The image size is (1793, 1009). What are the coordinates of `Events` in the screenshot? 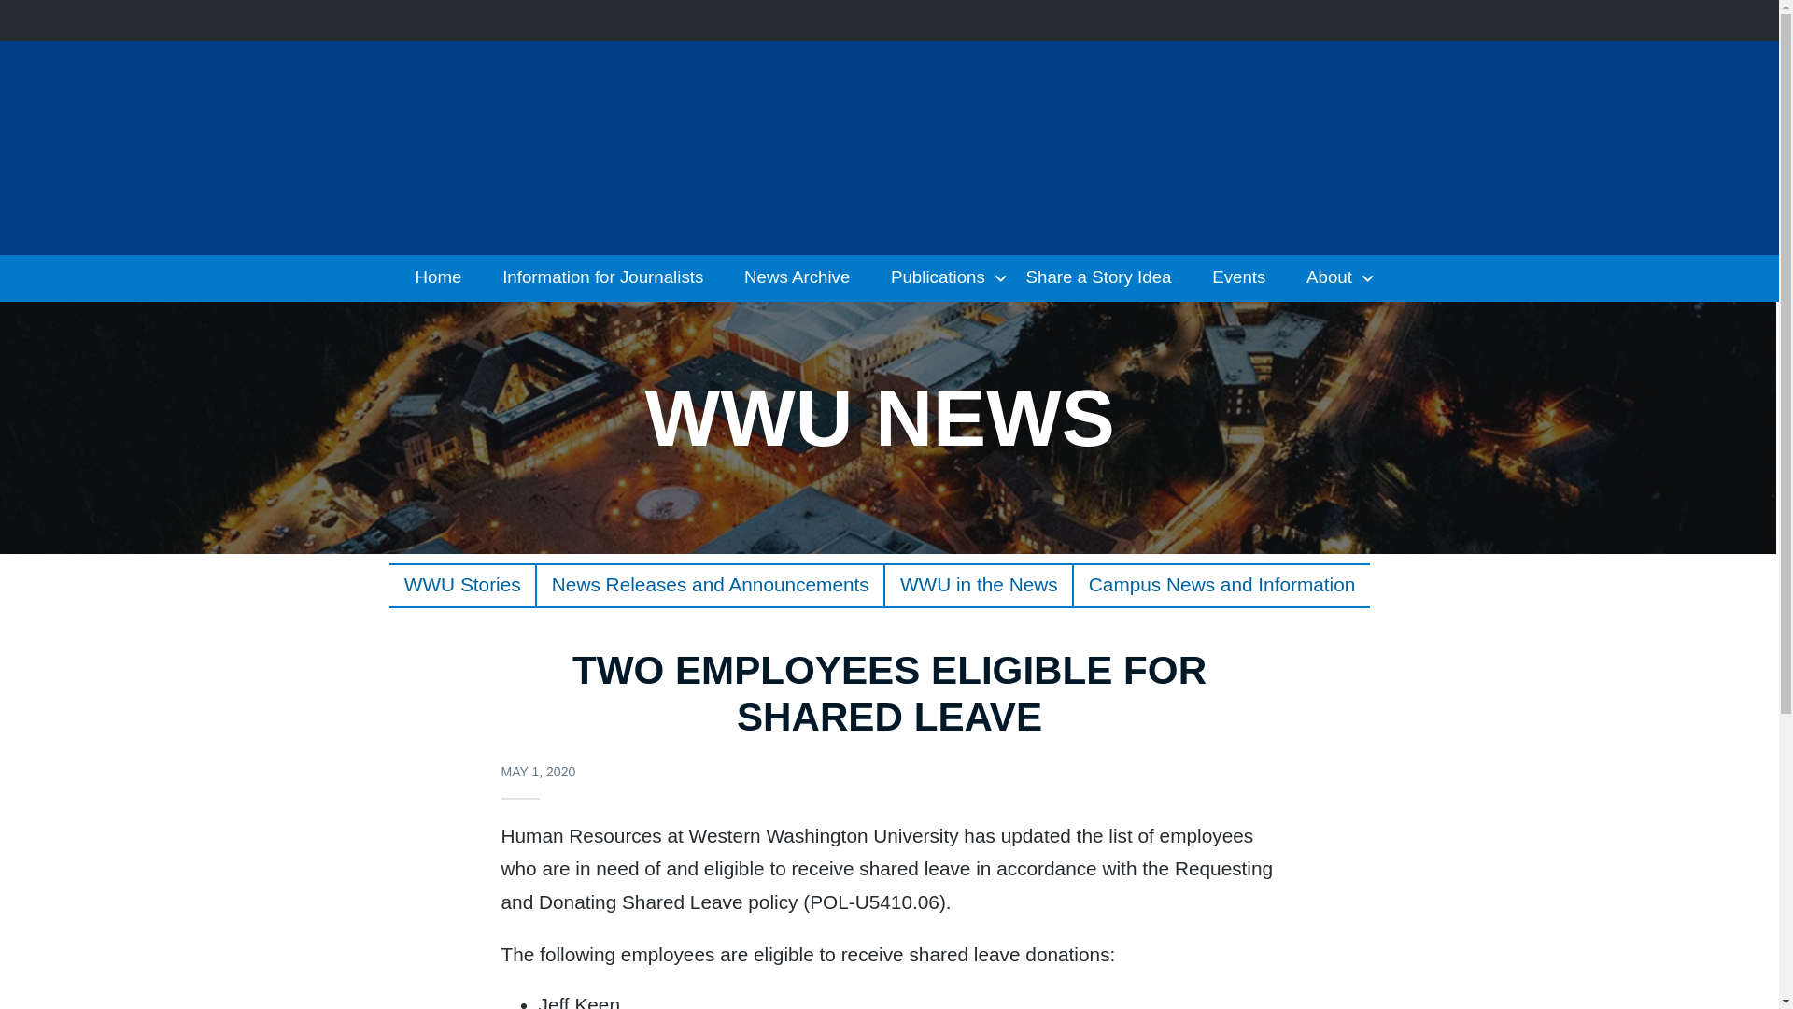 It's located at (1245, 278).